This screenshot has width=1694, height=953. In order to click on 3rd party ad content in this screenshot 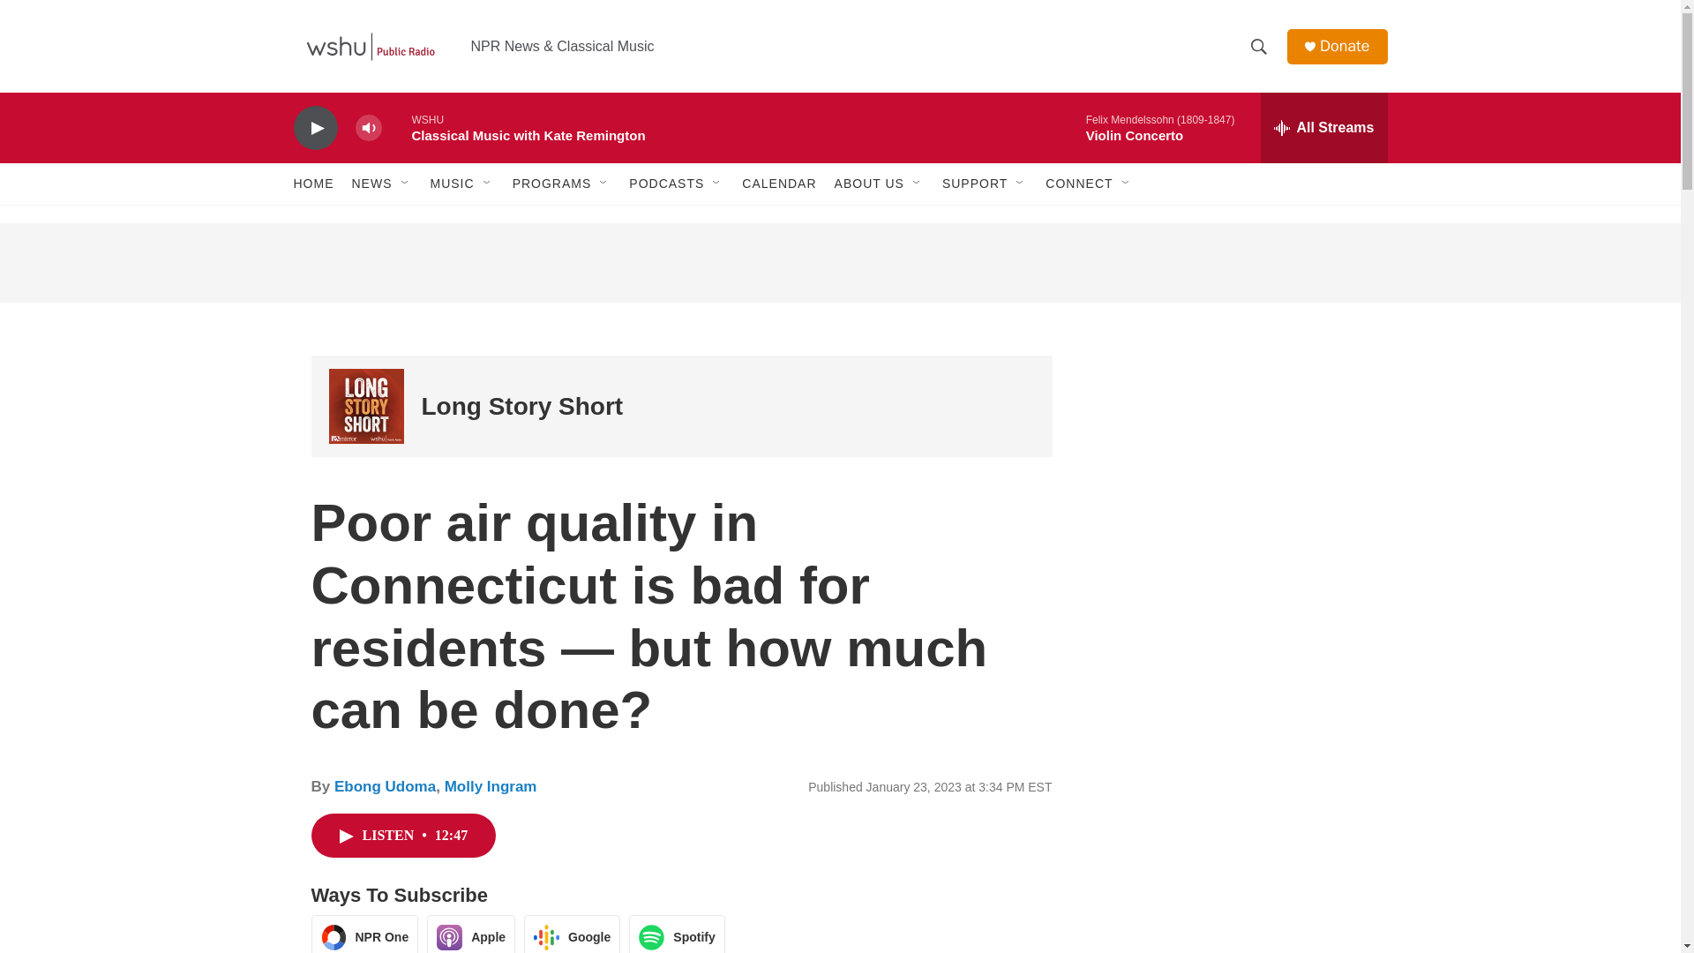, I will do `click(1236, 910)`.